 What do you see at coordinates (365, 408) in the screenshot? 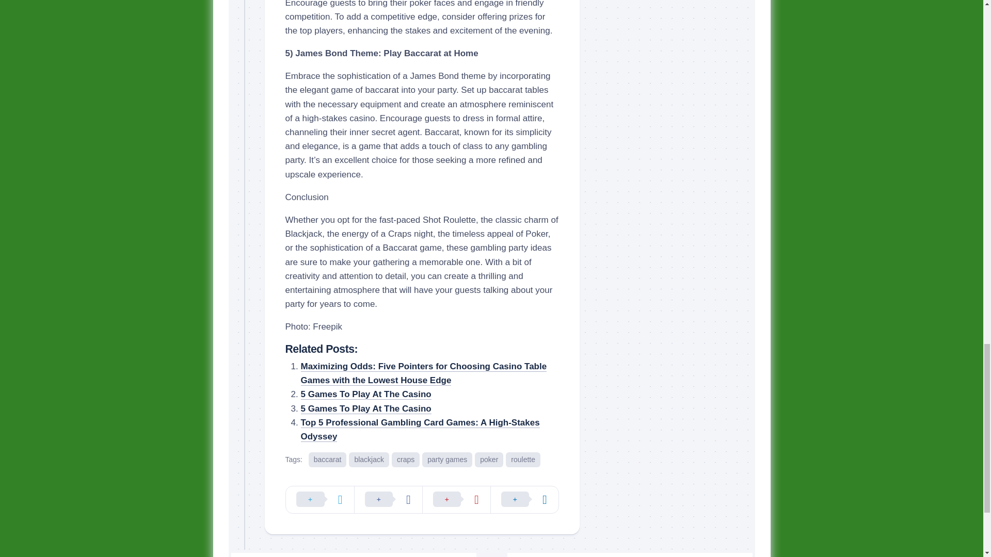
I see `5 Games To Play At The Casino` at bounding box center [365, 408].